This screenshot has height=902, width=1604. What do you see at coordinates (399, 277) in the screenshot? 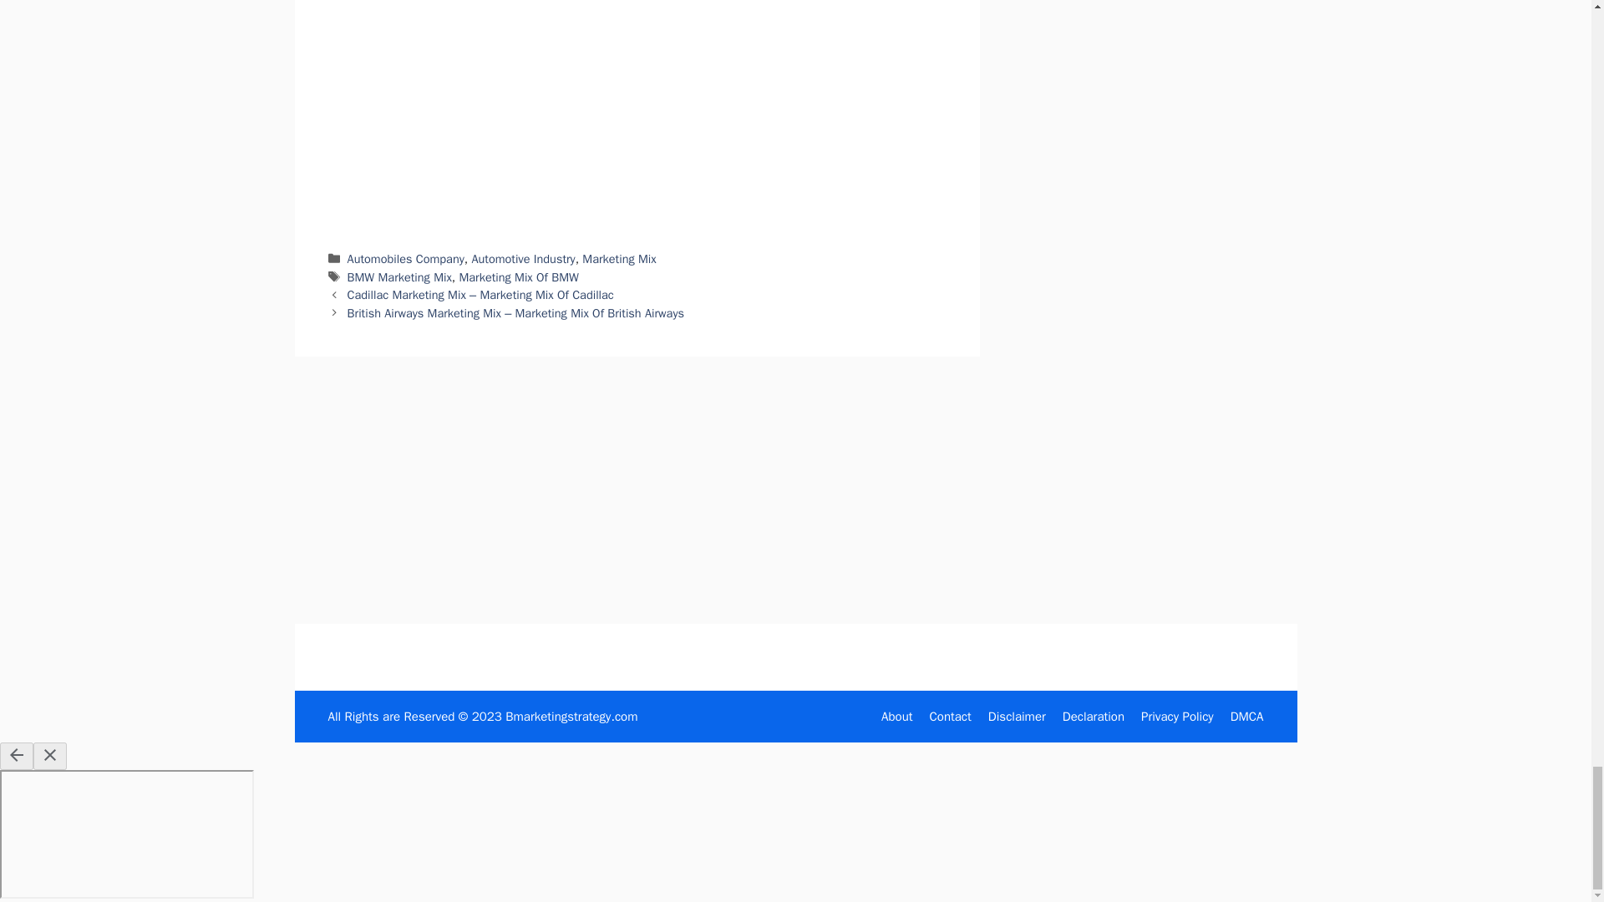
I see `BMW Marketing Mix` at bounding box center [399, 277].